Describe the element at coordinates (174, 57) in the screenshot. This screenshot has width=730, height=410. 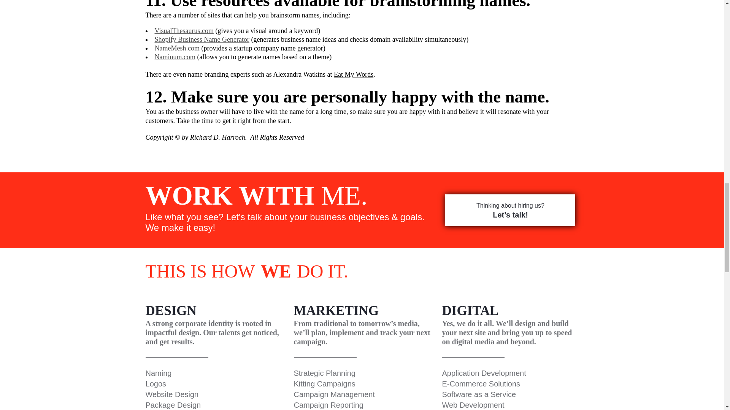
I see `Naminum.com` at that location.